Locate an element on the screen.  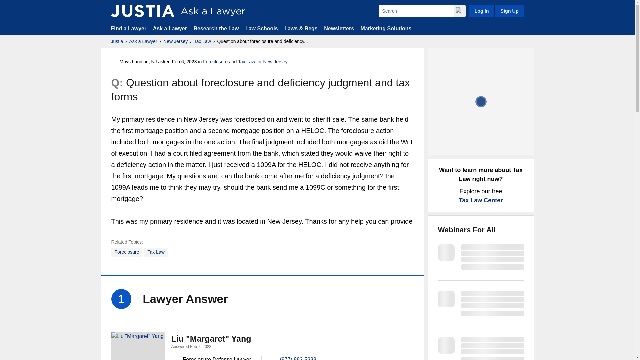
Find a Lawyer is located at coordinates (129, 28).